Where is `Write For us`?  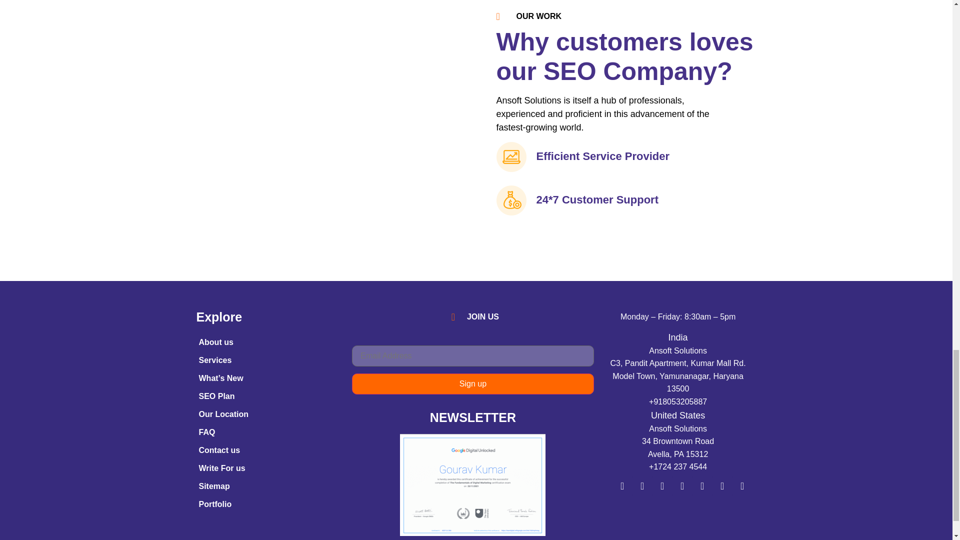 Write For us is located at coordinates (268, 468).